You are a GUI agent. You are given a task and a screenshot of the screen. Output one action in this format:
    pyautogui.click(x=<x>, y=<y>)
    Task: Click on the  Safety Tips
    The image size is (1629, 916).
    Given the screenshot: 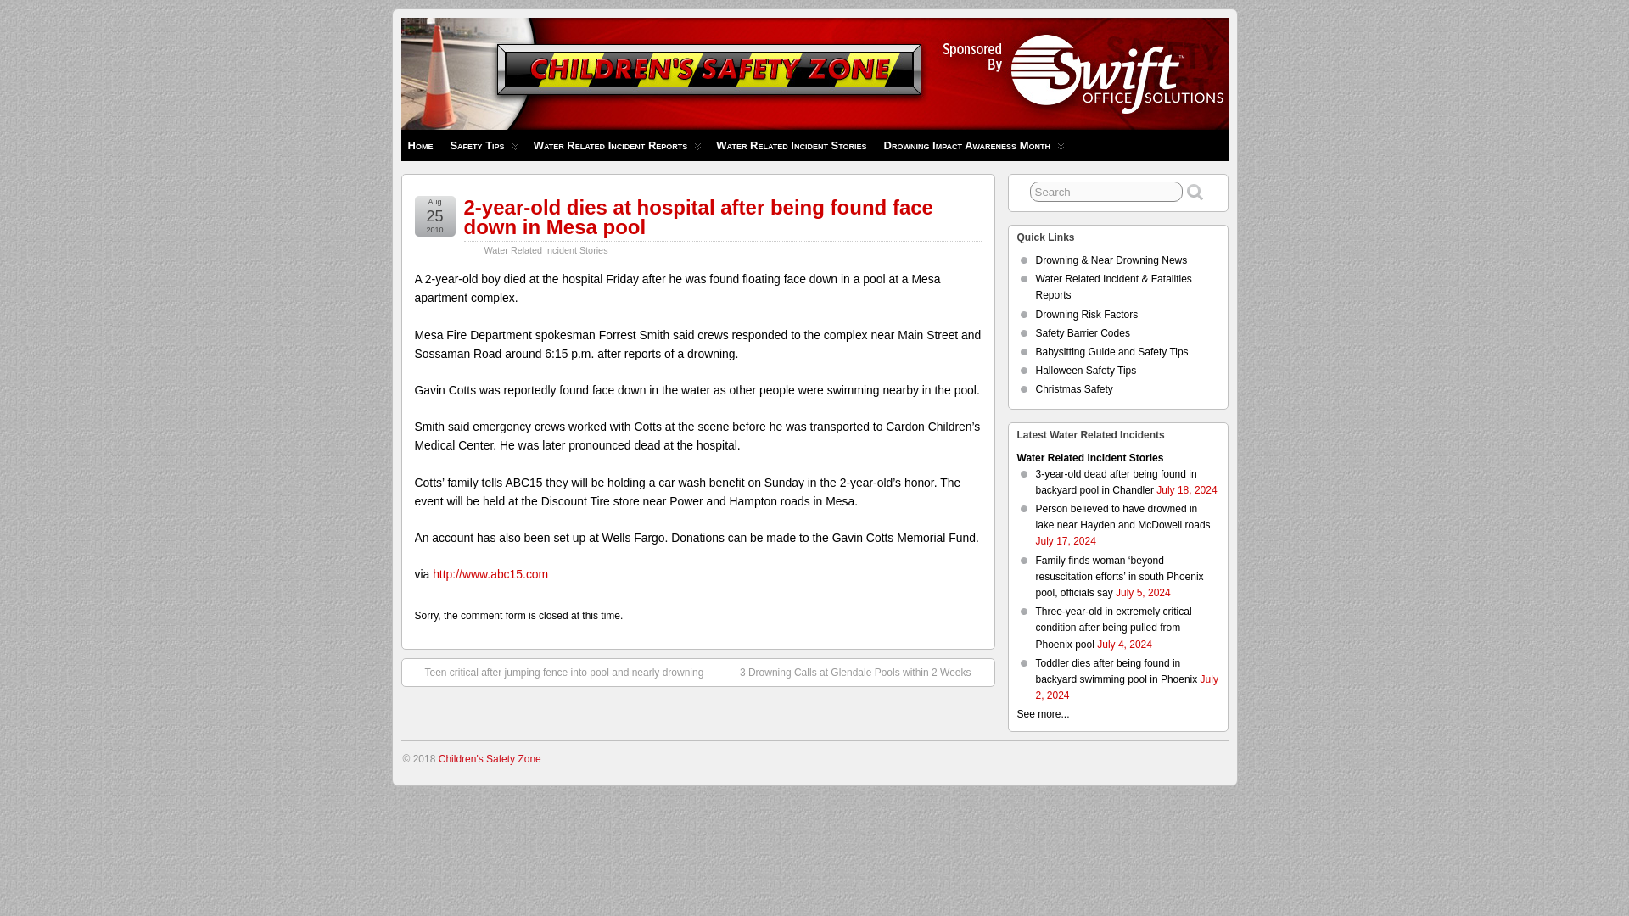 What is the action you would take?
    pyautogui.click(x=483, y=145)
    